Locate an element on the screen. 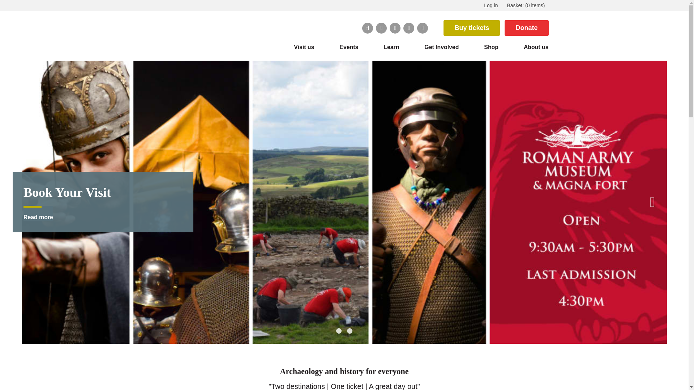  View your basket is located at coordinates (526, 6).